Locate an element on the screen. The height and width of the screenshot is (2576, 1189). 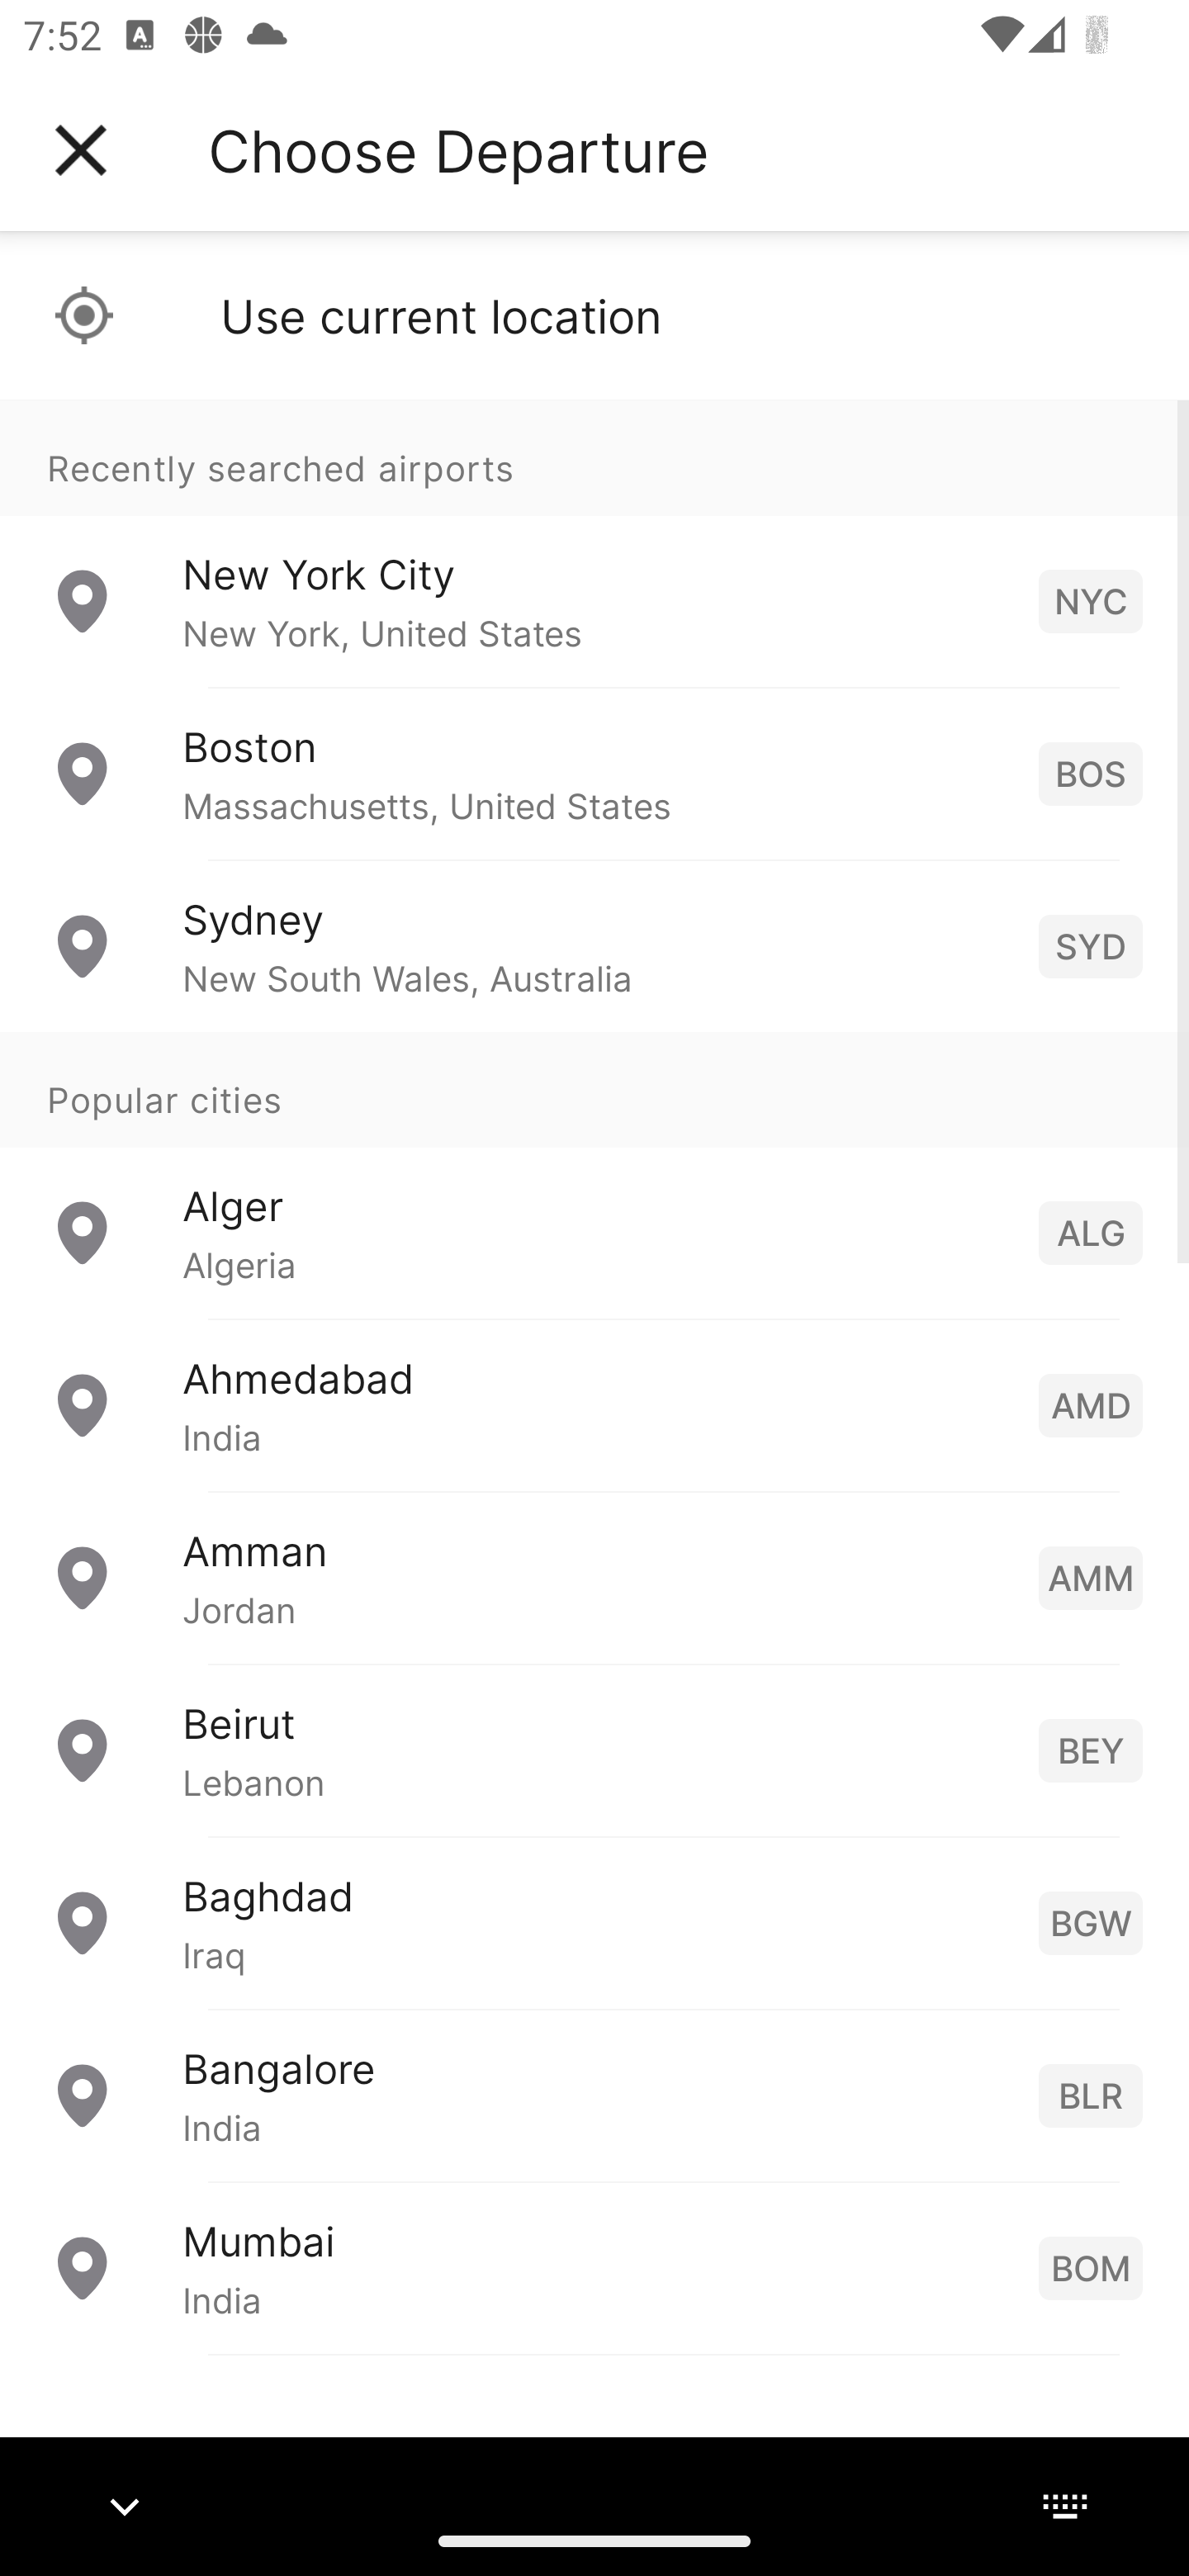
Beirut Lebanon BEY is located at coordinates (594, 1750).